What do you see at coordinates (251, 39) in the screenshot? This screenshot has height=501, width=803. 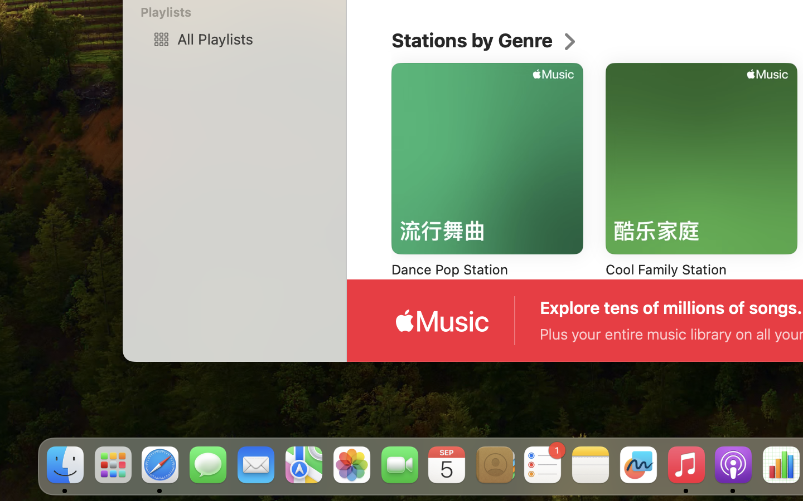 I see `All Playlists` at bounding box center [251, 39].